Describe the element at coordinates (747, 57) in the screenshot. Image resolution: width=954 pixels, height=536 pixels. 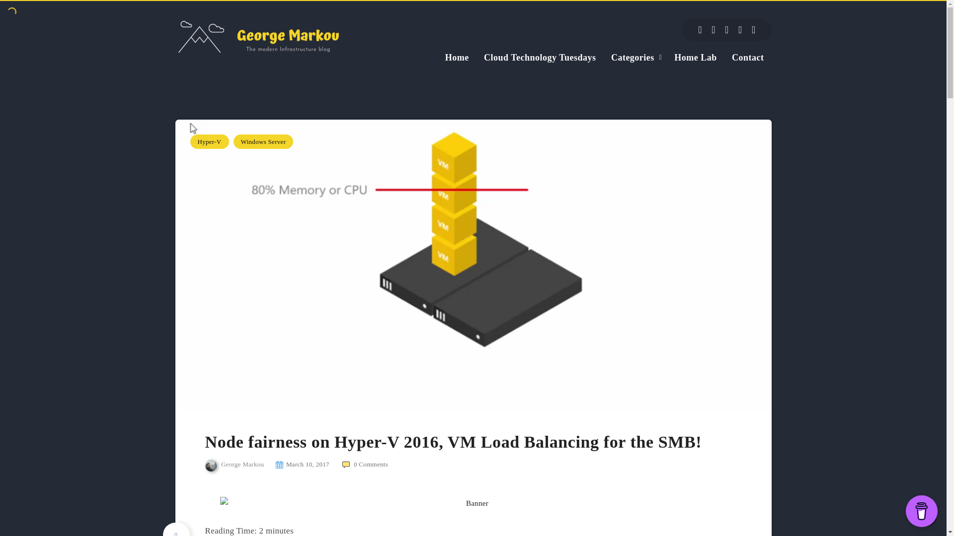
I see `Contact` at that location.